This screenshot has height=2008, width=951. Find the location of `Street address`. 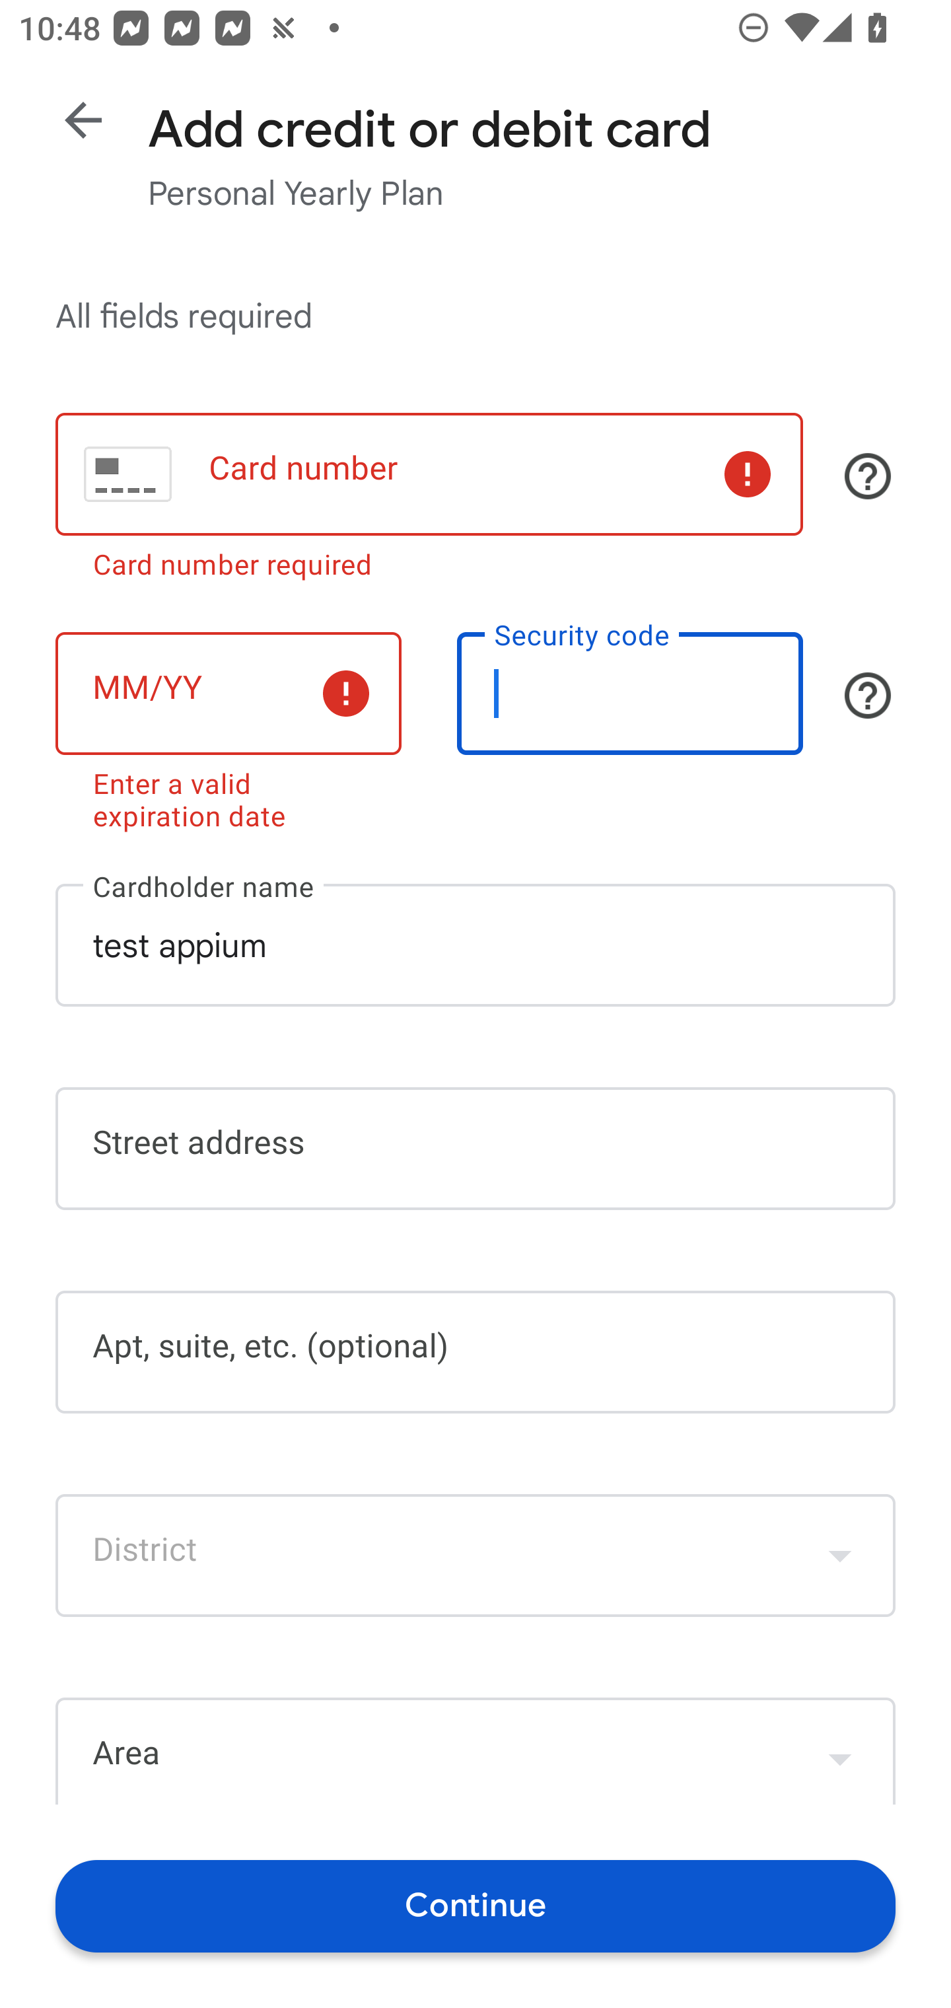

Street address is located at coordinates (475, 1148).